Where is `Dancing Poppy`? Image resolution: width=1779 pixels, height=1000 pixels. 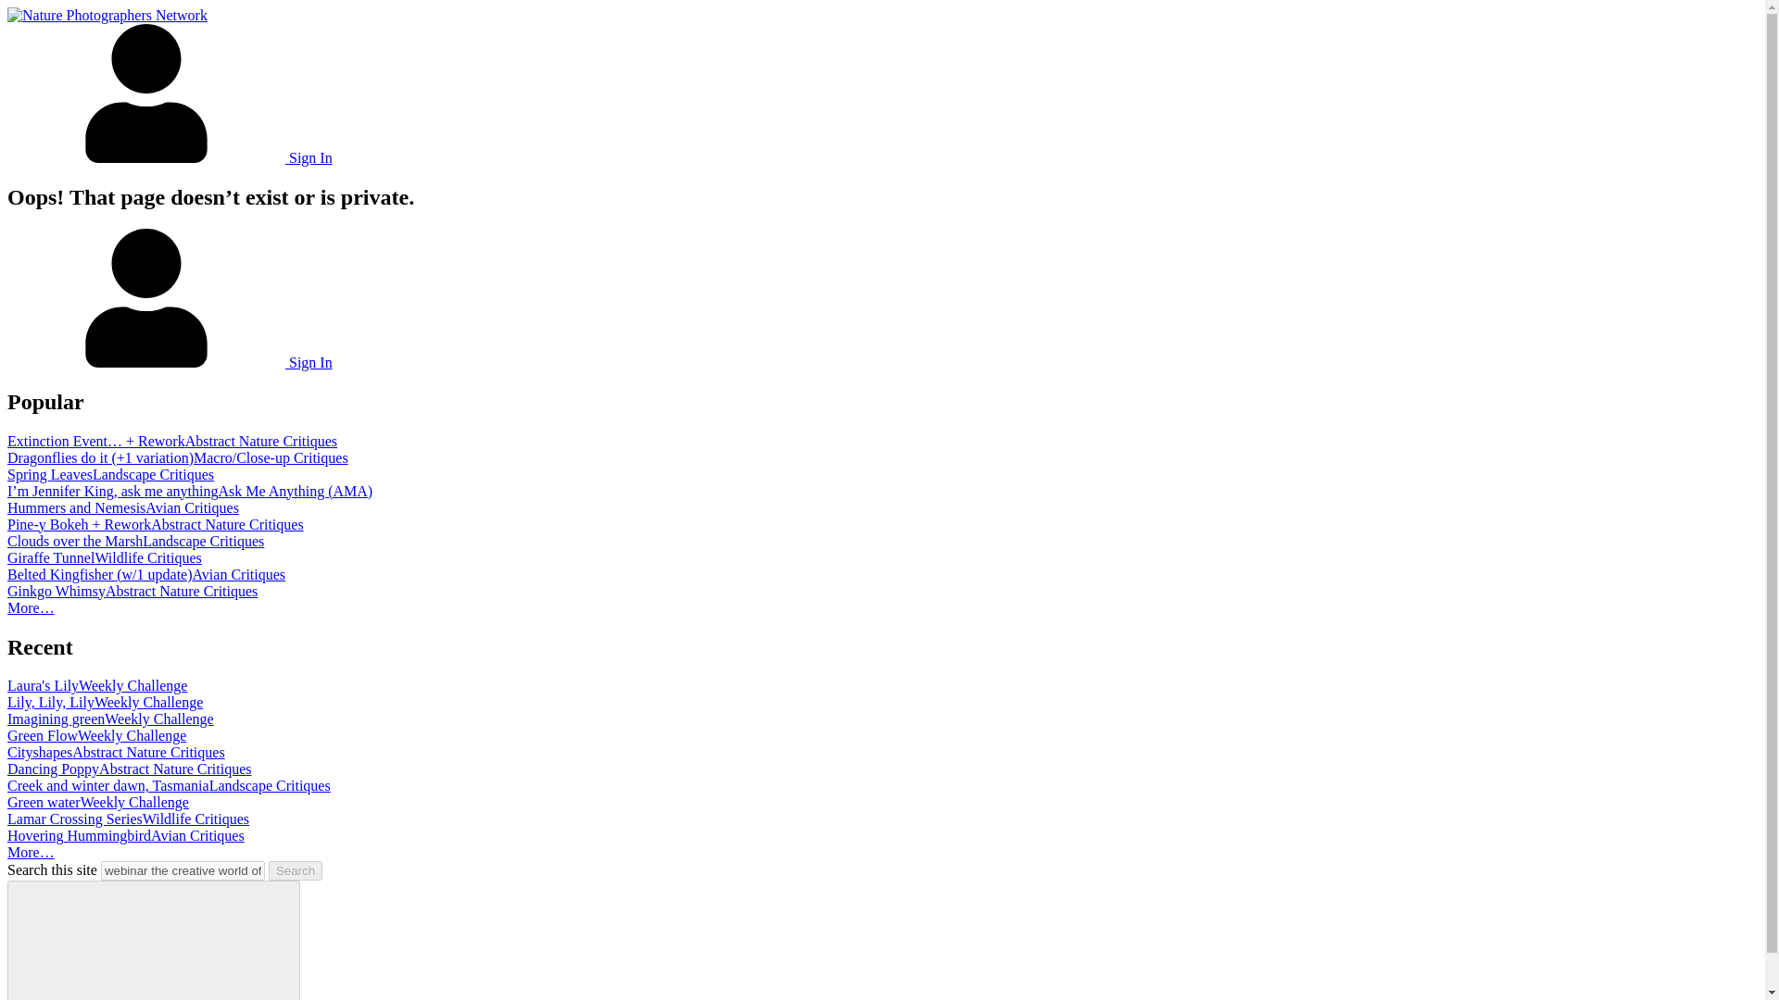 Dancing Poppy is located at coordinates (53, 769).